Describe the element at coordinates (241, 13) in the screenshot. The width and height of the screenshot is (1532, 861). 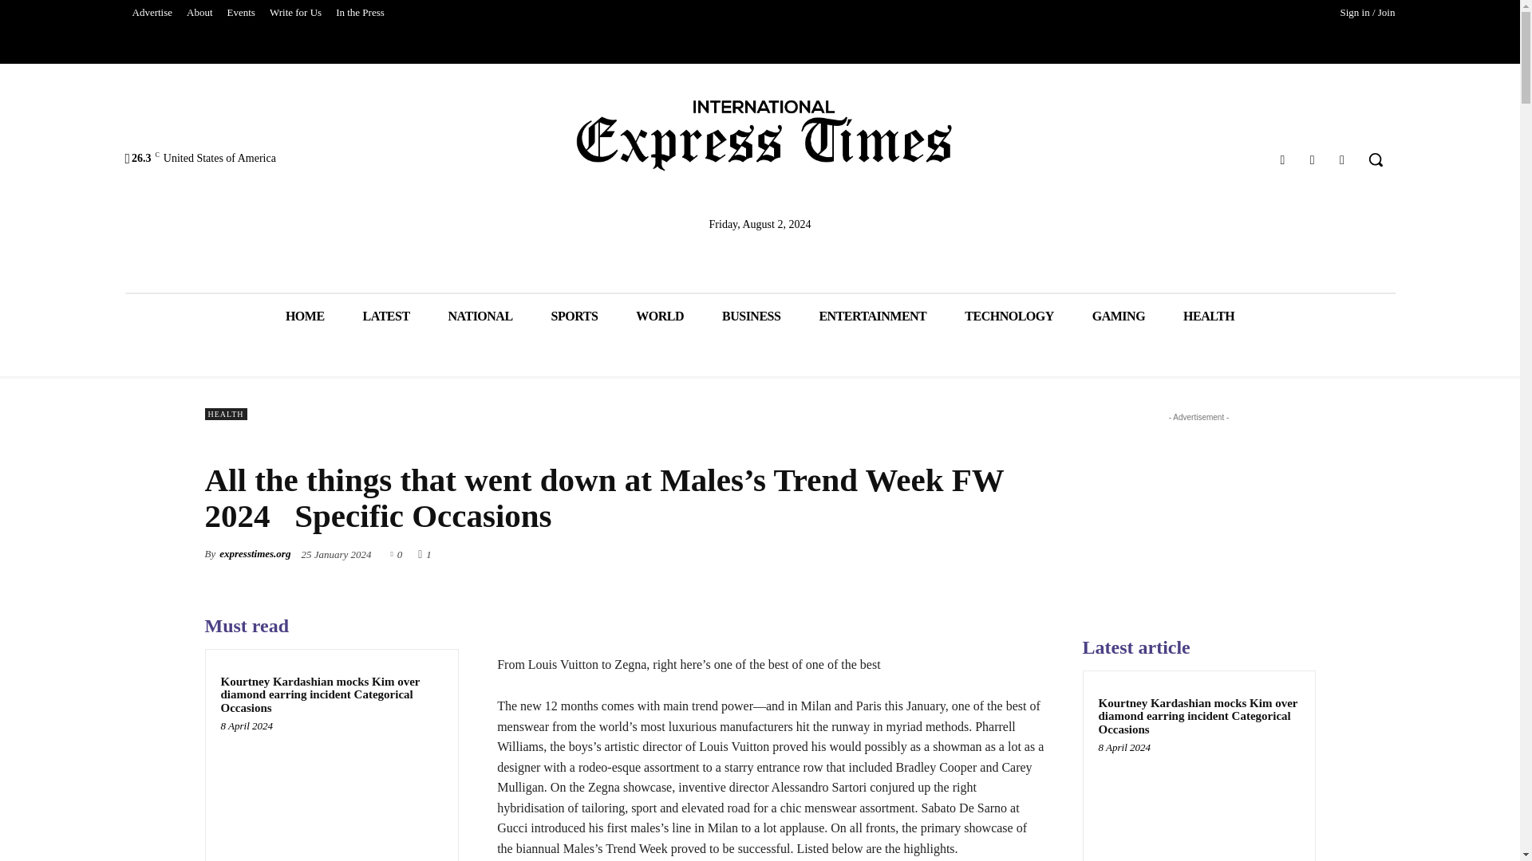
I see `Events` at that location.